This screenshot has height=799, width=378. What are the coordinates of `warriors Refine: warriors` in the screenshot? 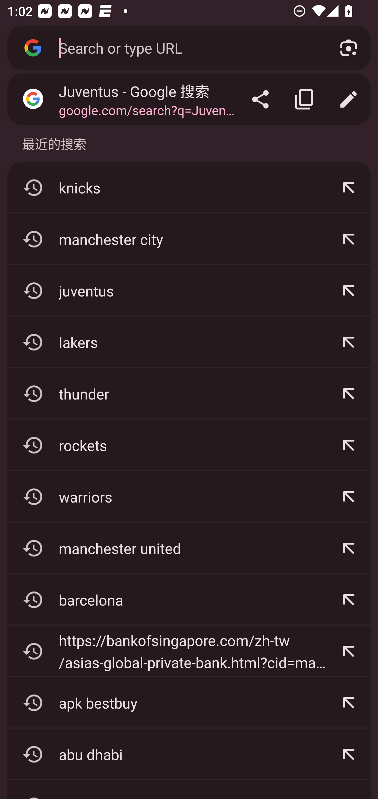 It's located at (189, 496).